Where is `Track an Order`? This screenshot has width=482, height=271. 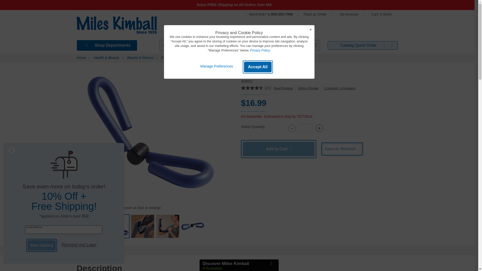
Track an Order is located at coordinates (315, 14).